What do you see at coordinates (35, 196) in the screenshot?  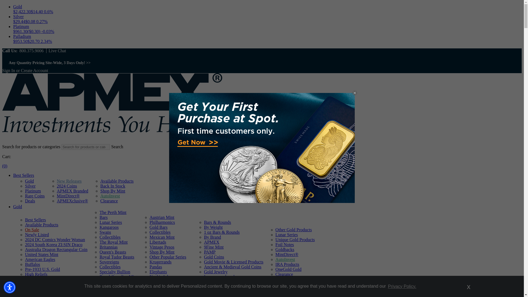 I see `Rare Coins` at bounding box center [35, 196].